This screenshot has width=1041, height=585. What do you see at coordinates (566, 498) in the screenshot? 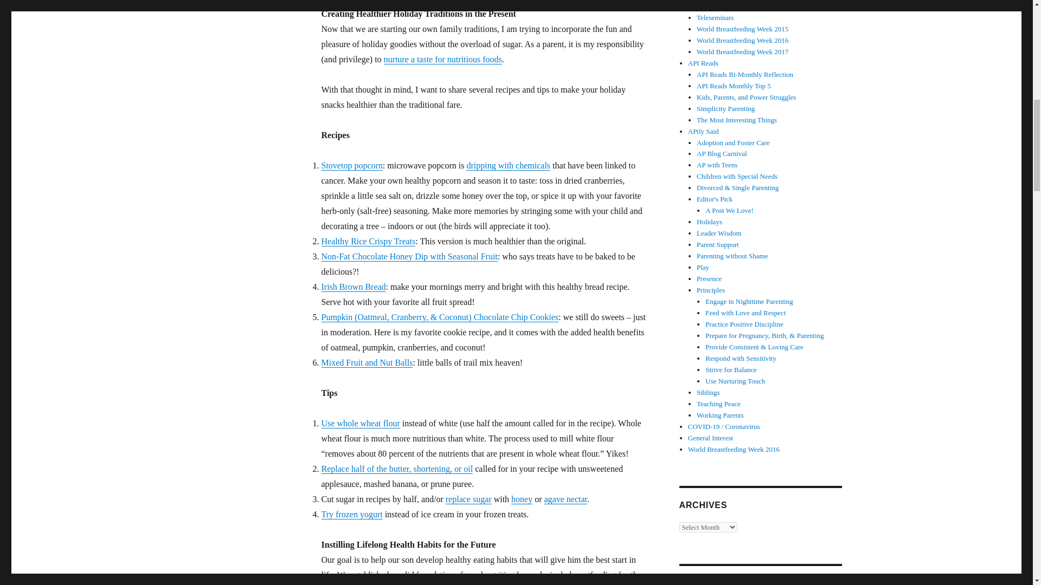
I see `agave nectar` at bounding box center [566, 498].